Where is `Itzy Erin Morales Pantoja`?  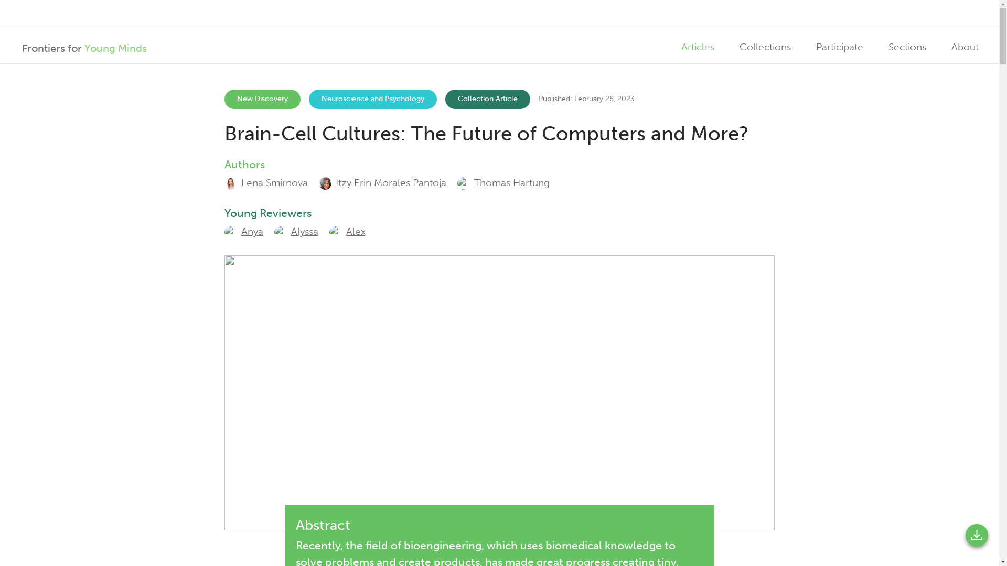
Itzy Erin Morales Pantoja is located at coordinates (81, 45).